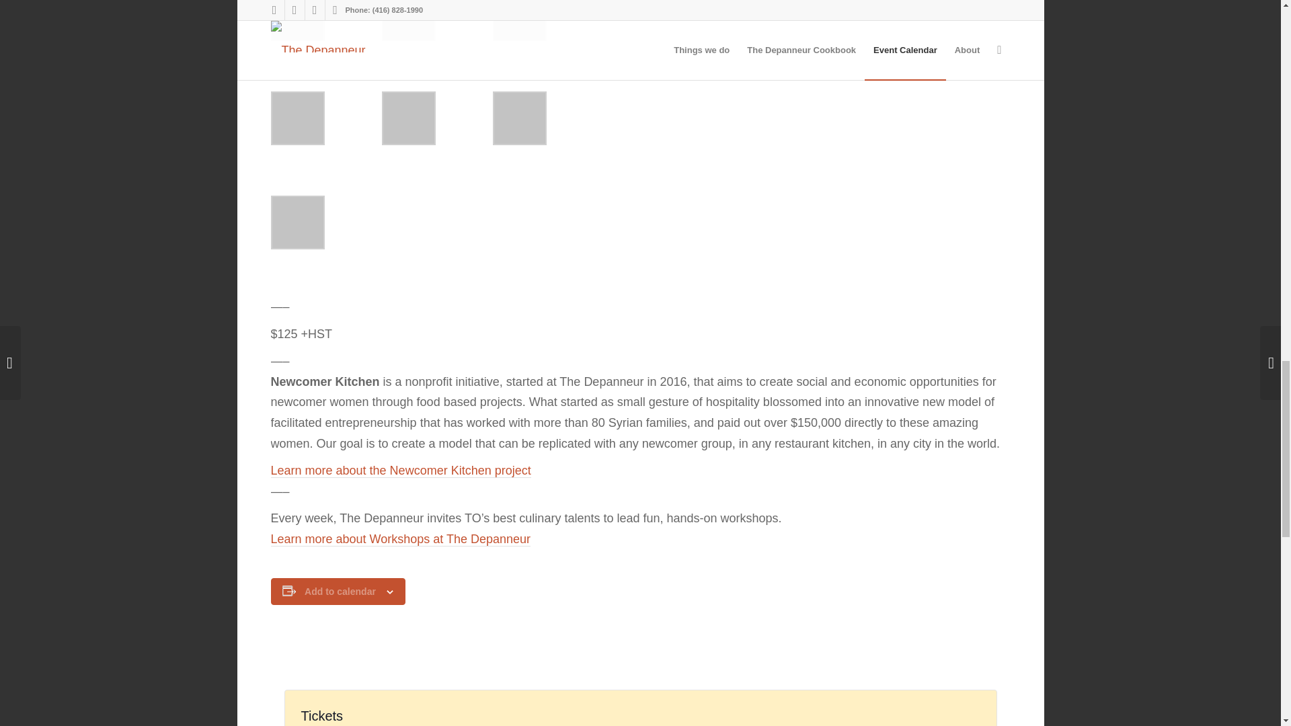  Describe the element at coordinates (400, 471) in the screenshot. I see `Learn more about the Newcomer Kitchen project` at that location.